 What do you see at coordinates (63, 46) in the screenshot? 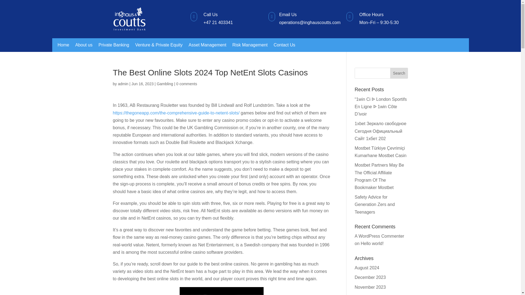
I see `Home` at bounding box center [63, 46].